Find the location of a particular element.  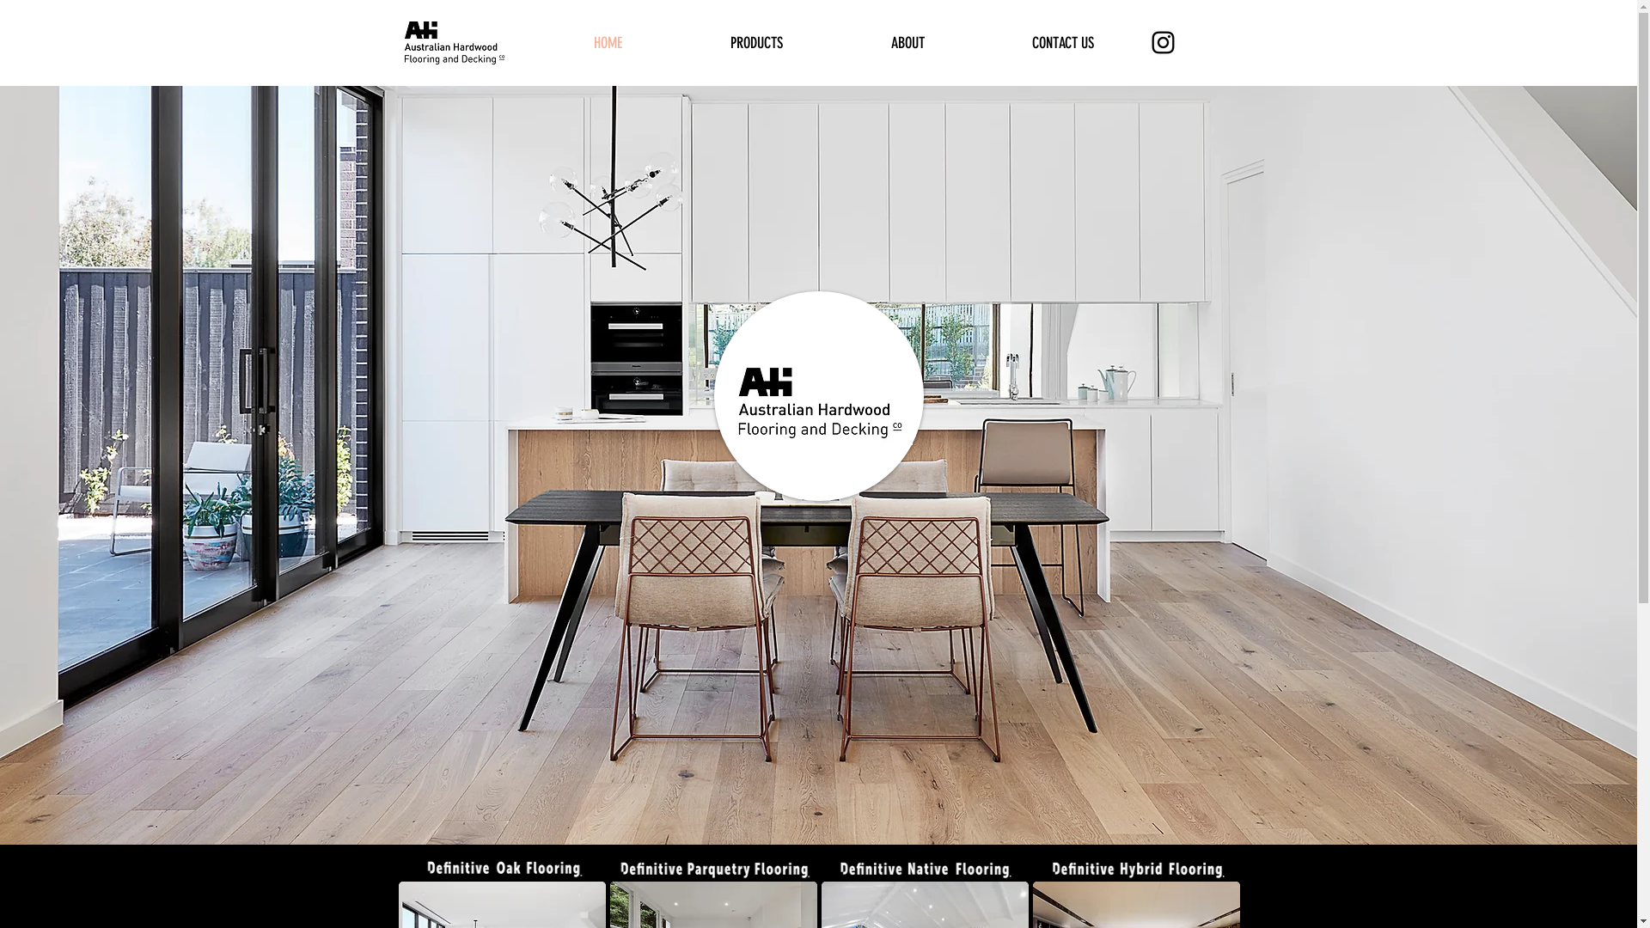

HOME is located at coordinates (608, 43).